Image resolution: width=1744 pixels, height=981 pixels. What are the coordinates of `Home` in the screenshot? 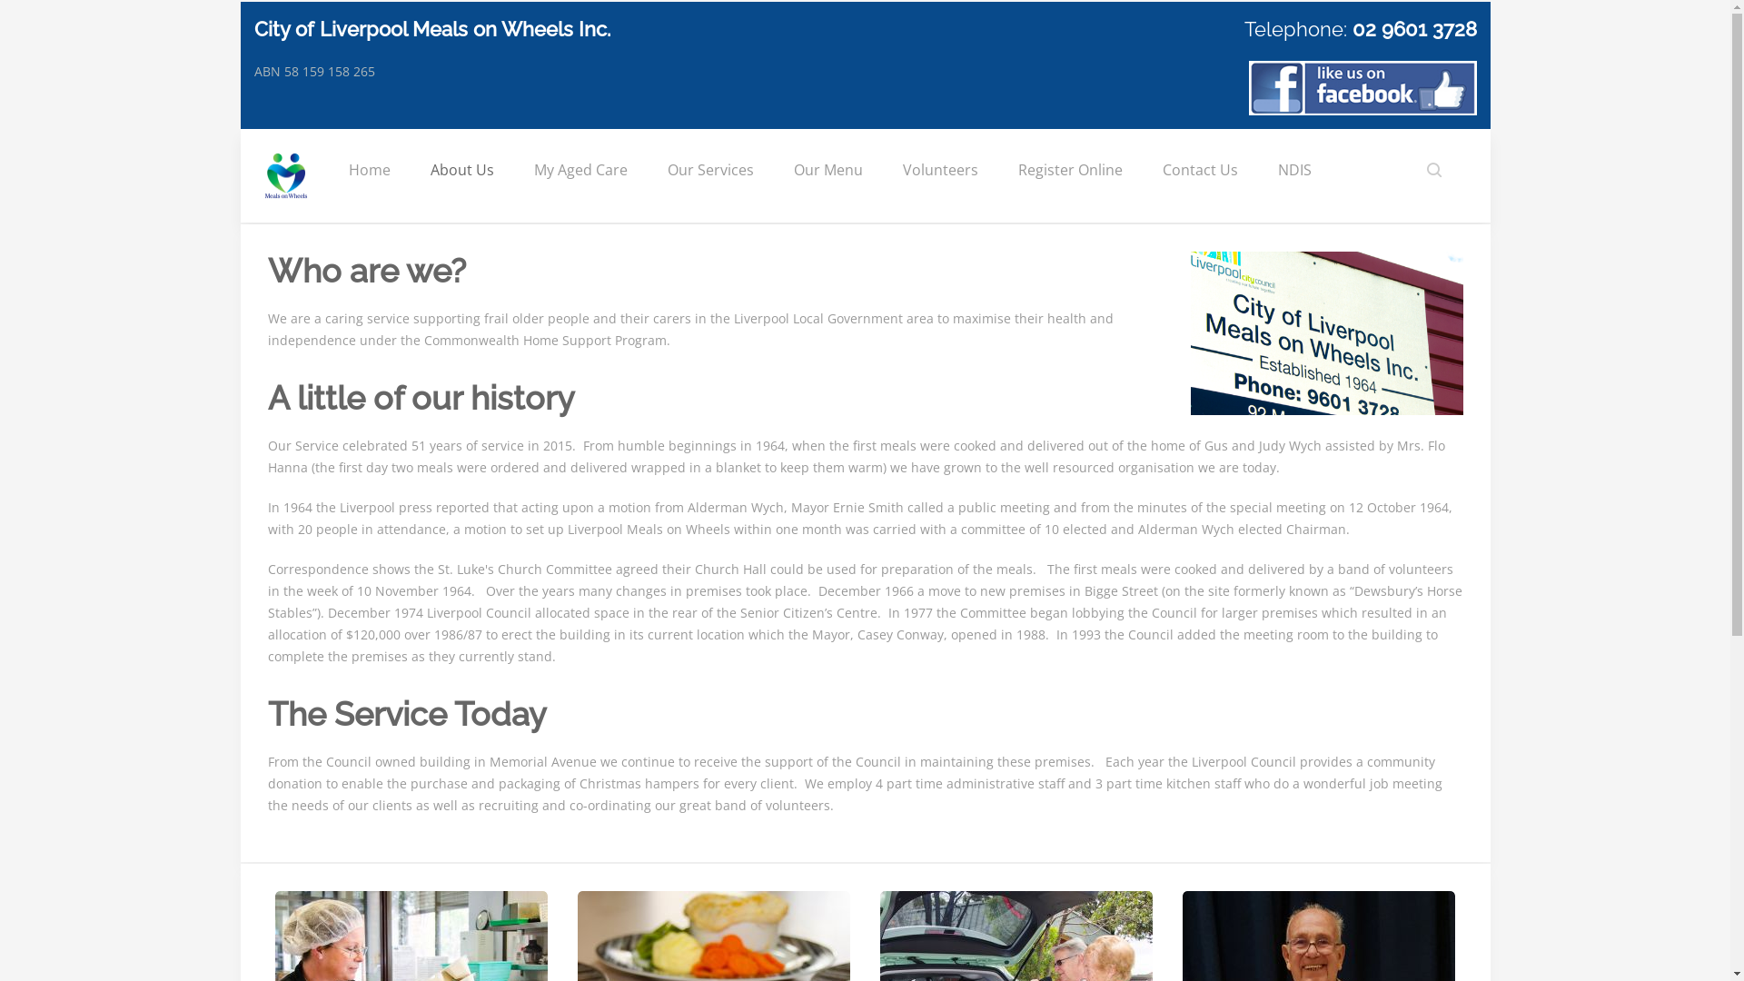 It's located at (370, 170).